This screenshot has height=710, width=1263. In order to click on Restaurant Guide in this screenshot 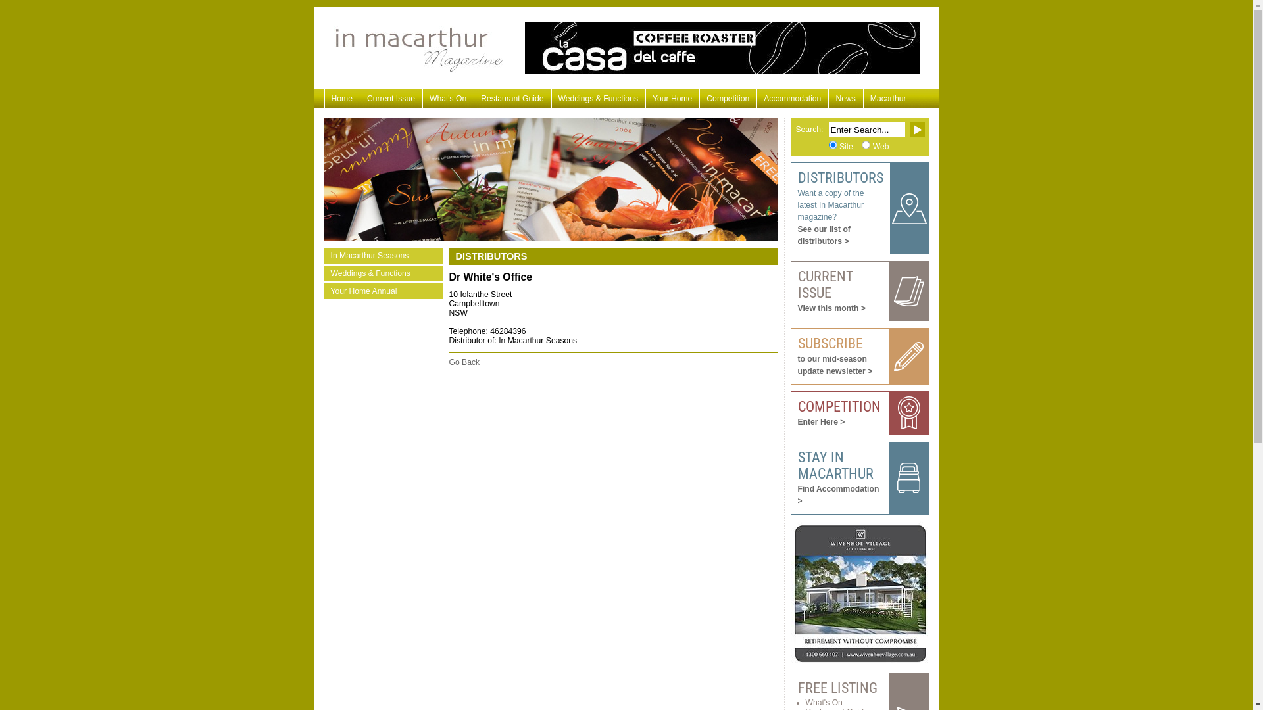, I will do `click(513, 99)`.